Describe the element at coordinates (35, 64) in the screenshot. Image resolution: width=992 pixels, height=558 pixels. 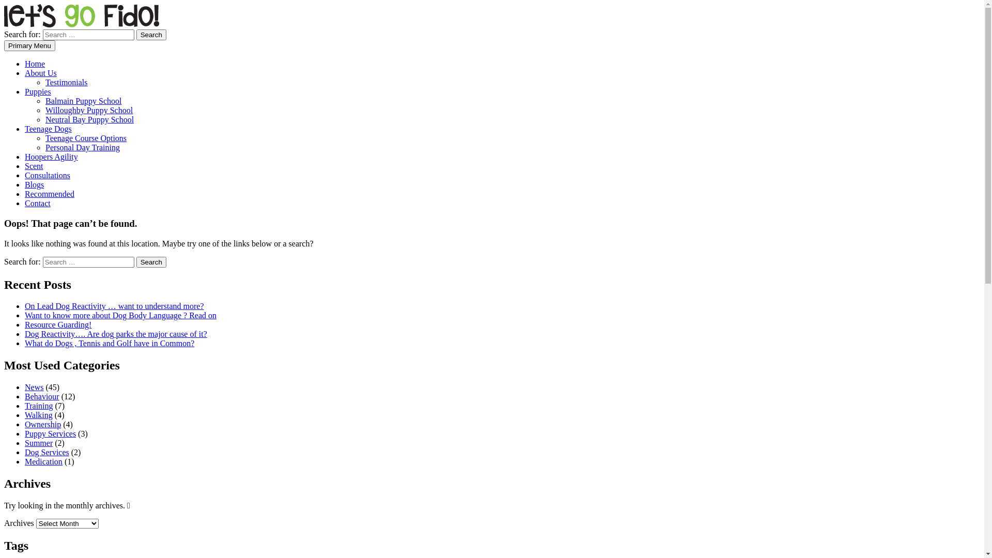
I see `Home` at that location.